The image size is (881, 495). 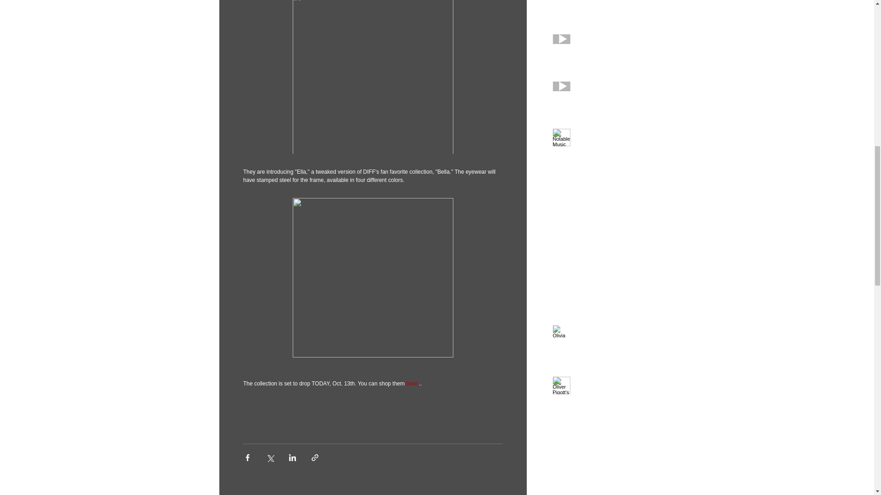 I want to click on Malachi Gagnon's wondering do "Think About Me", so click(x=609, y=0).